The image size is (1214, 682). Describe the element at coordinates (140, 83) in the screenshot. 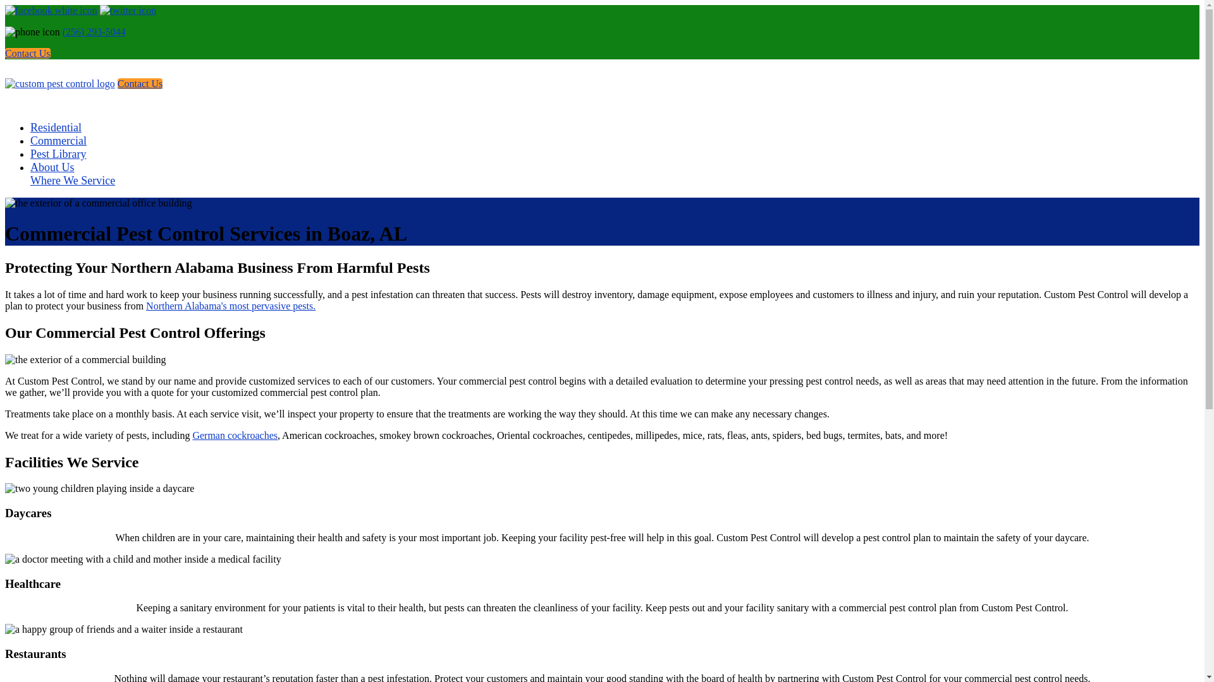

I see `Contact Us` at that location.